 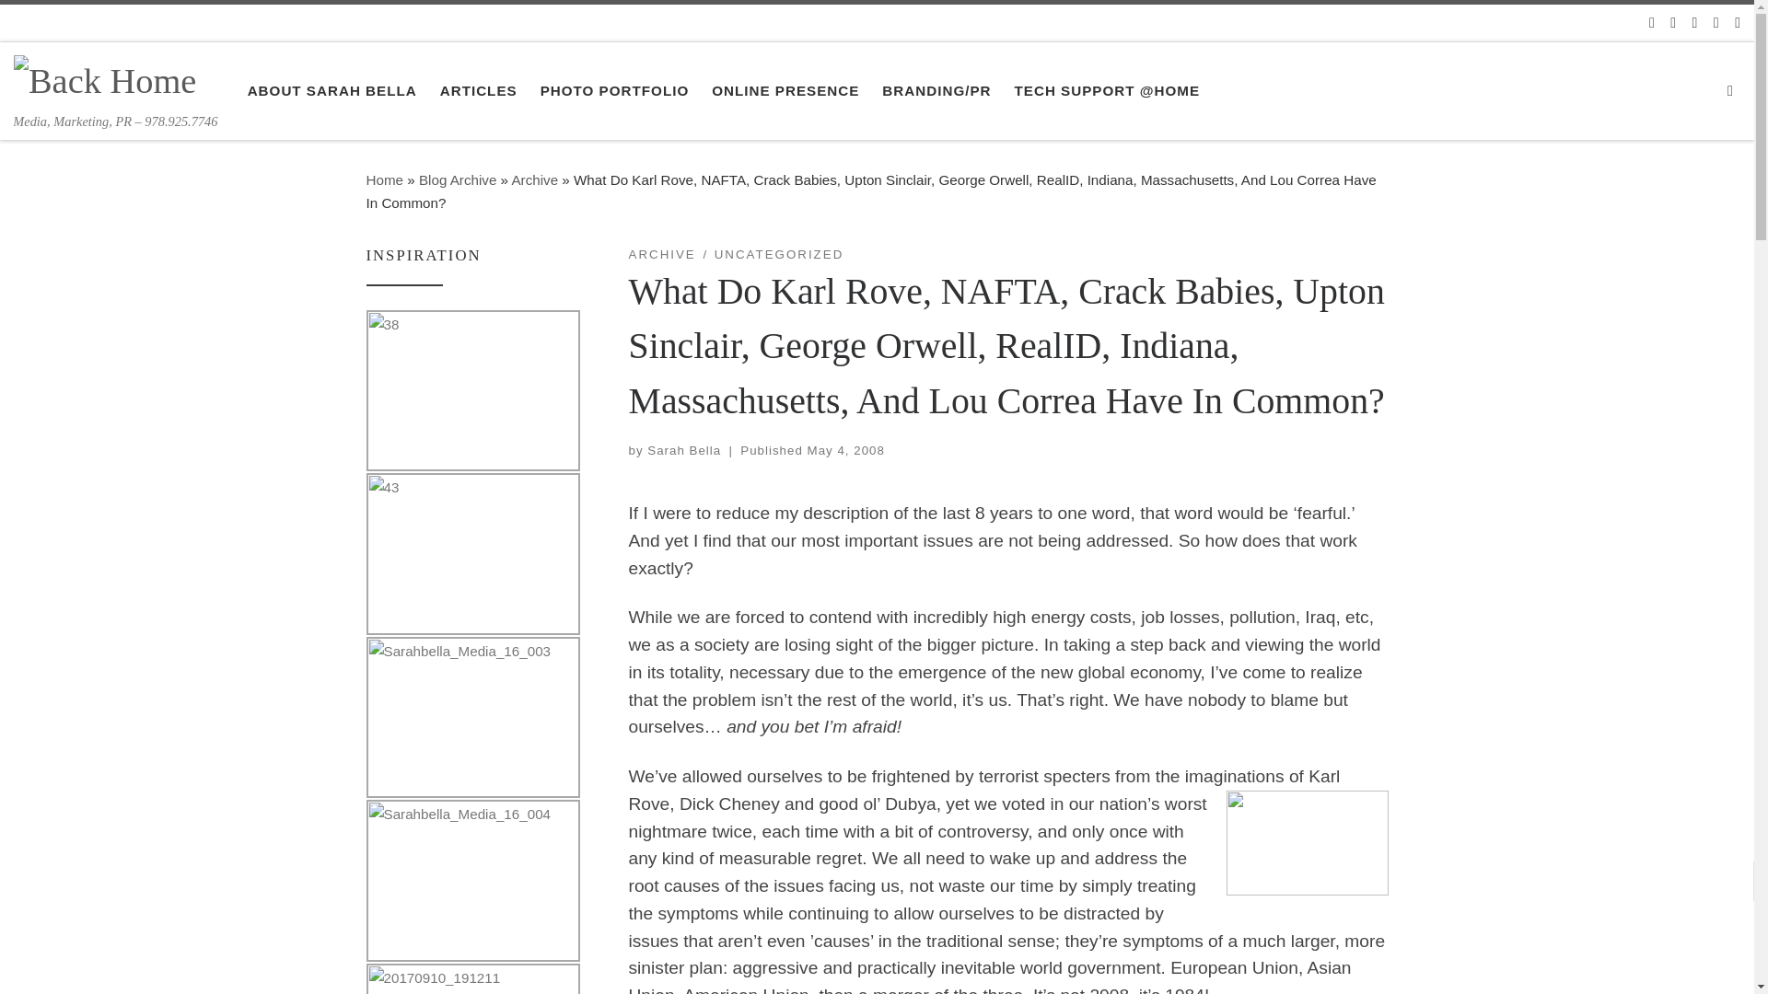 What do you see at coordinates (846, 449) in the screenshot?
I see `May 4, 2008` at bounding box center [846, 449].